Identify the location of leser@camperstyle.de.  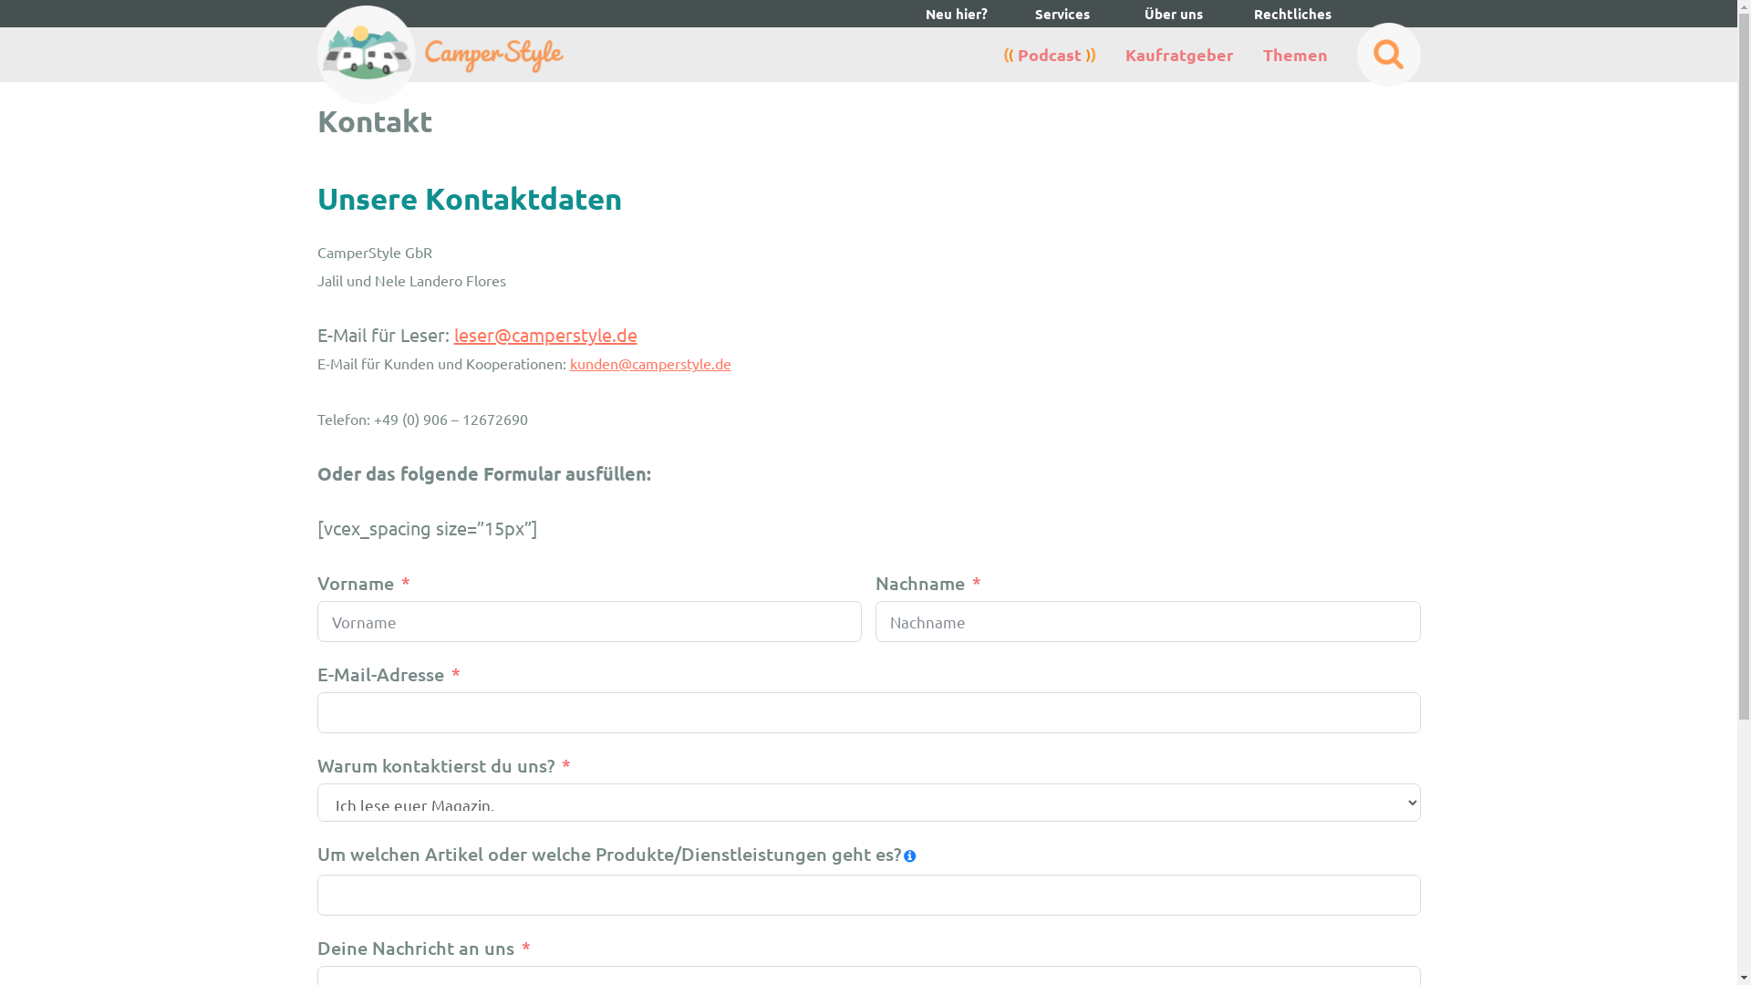
(545, 334).